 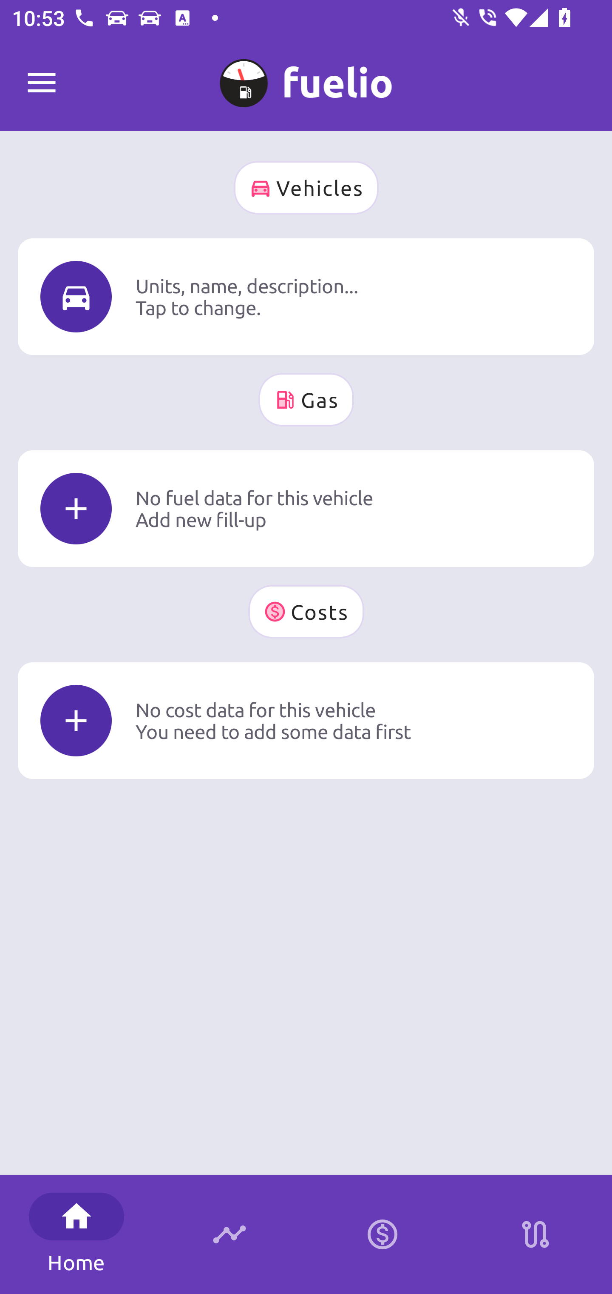 I want to click on Costs, so click(x=306, y=611).